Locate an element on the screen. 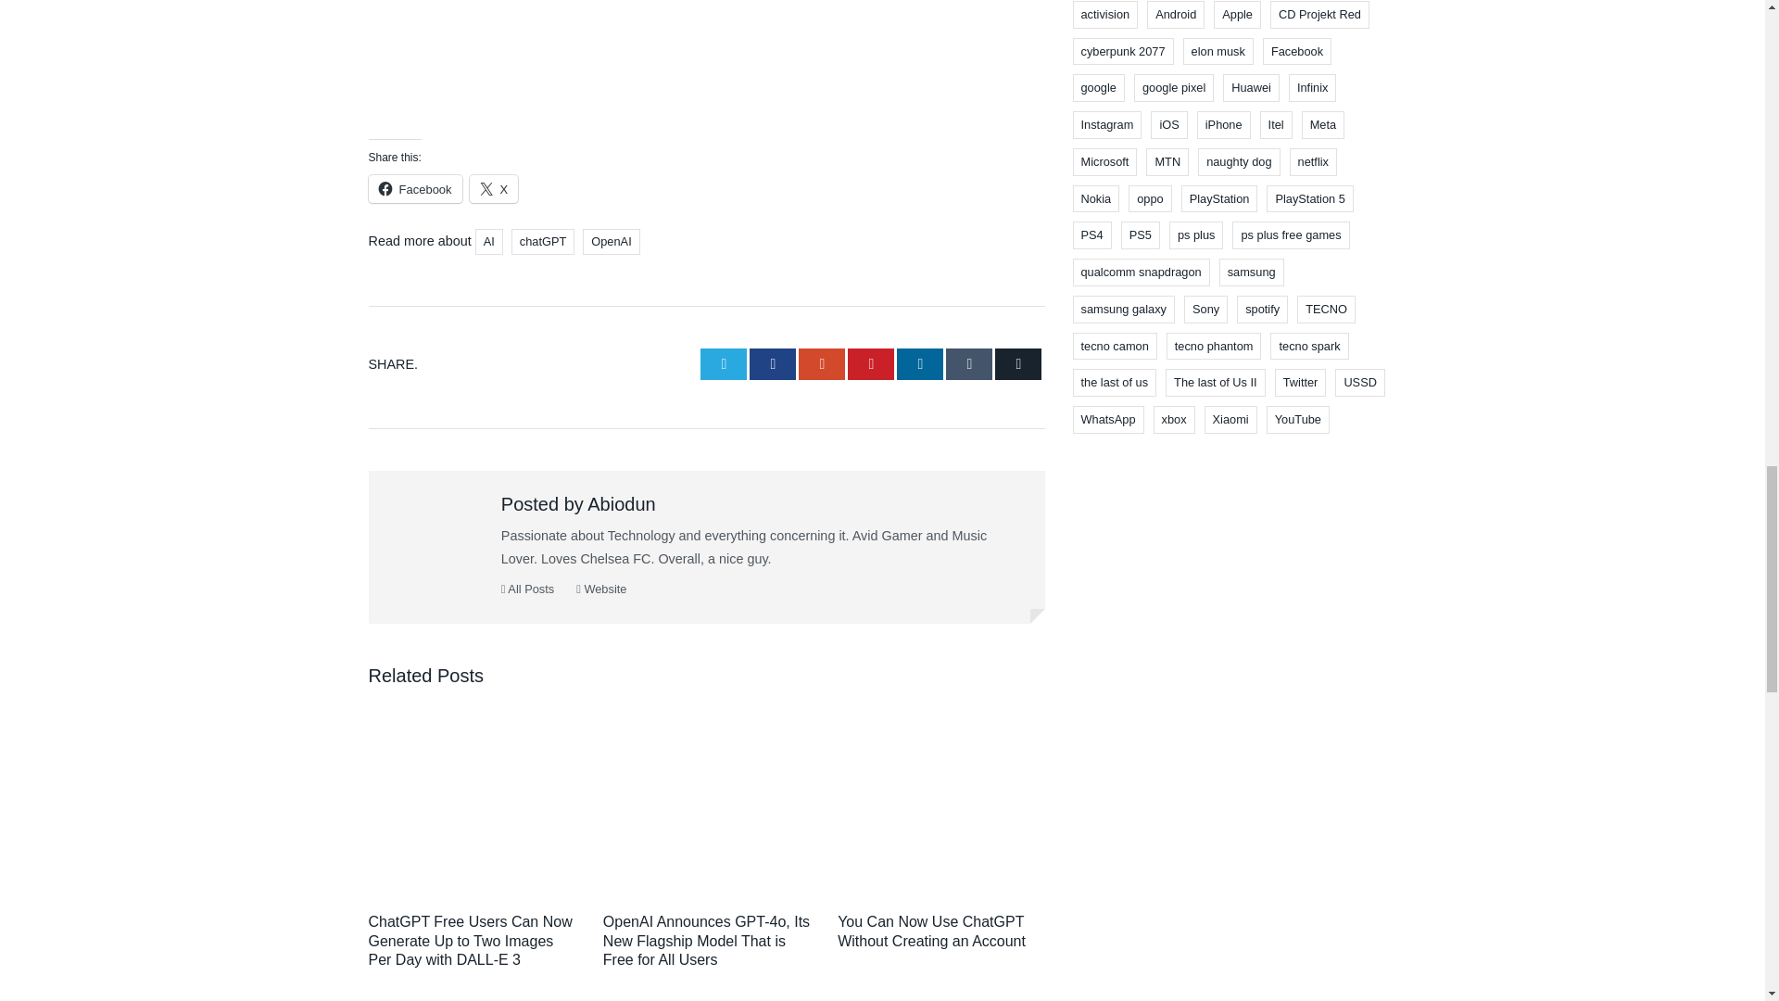 Image resolution: width=1779 pixels, height=1001 pixels. Share via Email is located at coordinates (1017, 363).